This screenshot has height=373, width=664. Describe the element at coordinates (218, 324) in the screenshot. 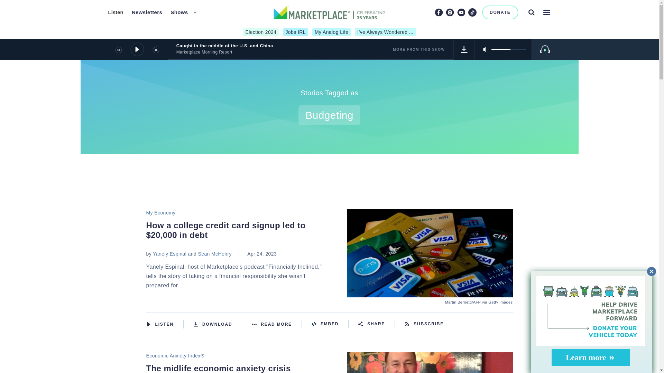

I see `Download` at that location.